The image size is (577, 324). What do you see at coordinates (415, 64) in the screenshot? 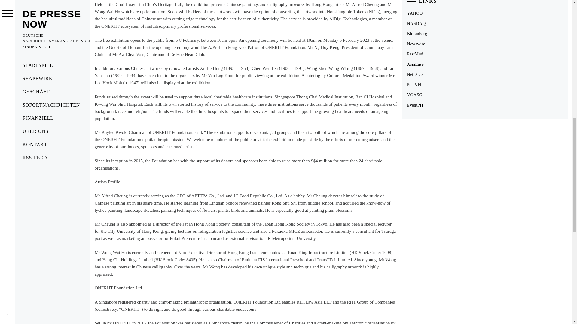
I see `AsiaEase` at bounding box center [415, 64].